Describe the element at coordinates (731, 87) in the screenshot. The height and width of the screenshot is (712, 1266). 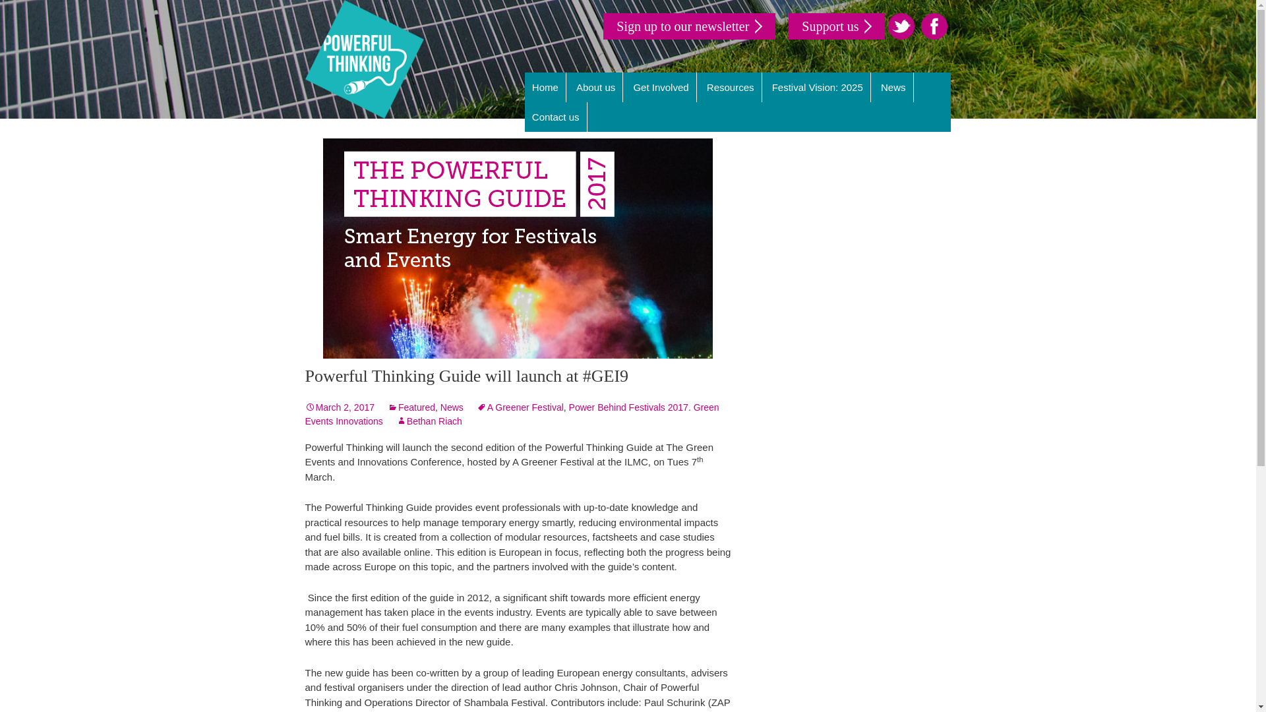
I see `Resources` at that location.